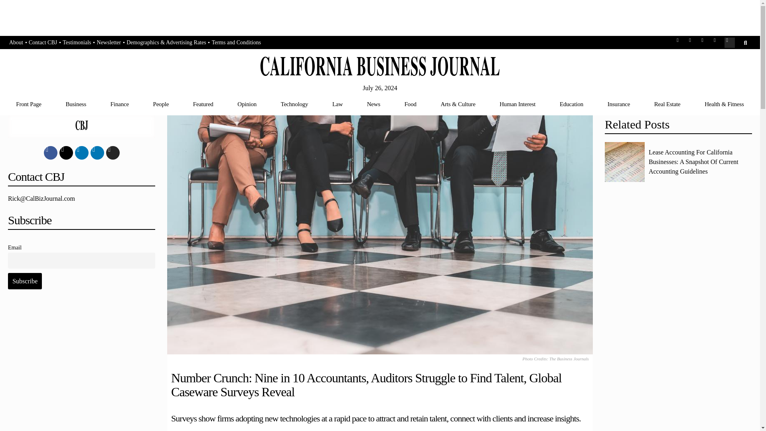 The image size is (766, 431). I want to click on Business, so click(76, 104).